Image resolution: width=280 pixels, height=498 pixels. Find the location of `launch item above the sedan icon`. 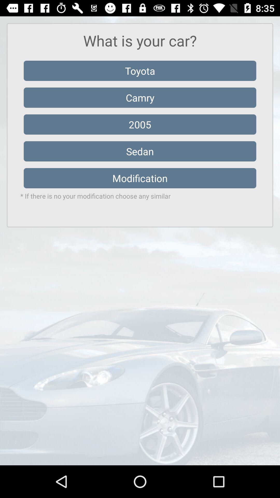

launch item above the sedan icon is located at coordinates (140, 125).